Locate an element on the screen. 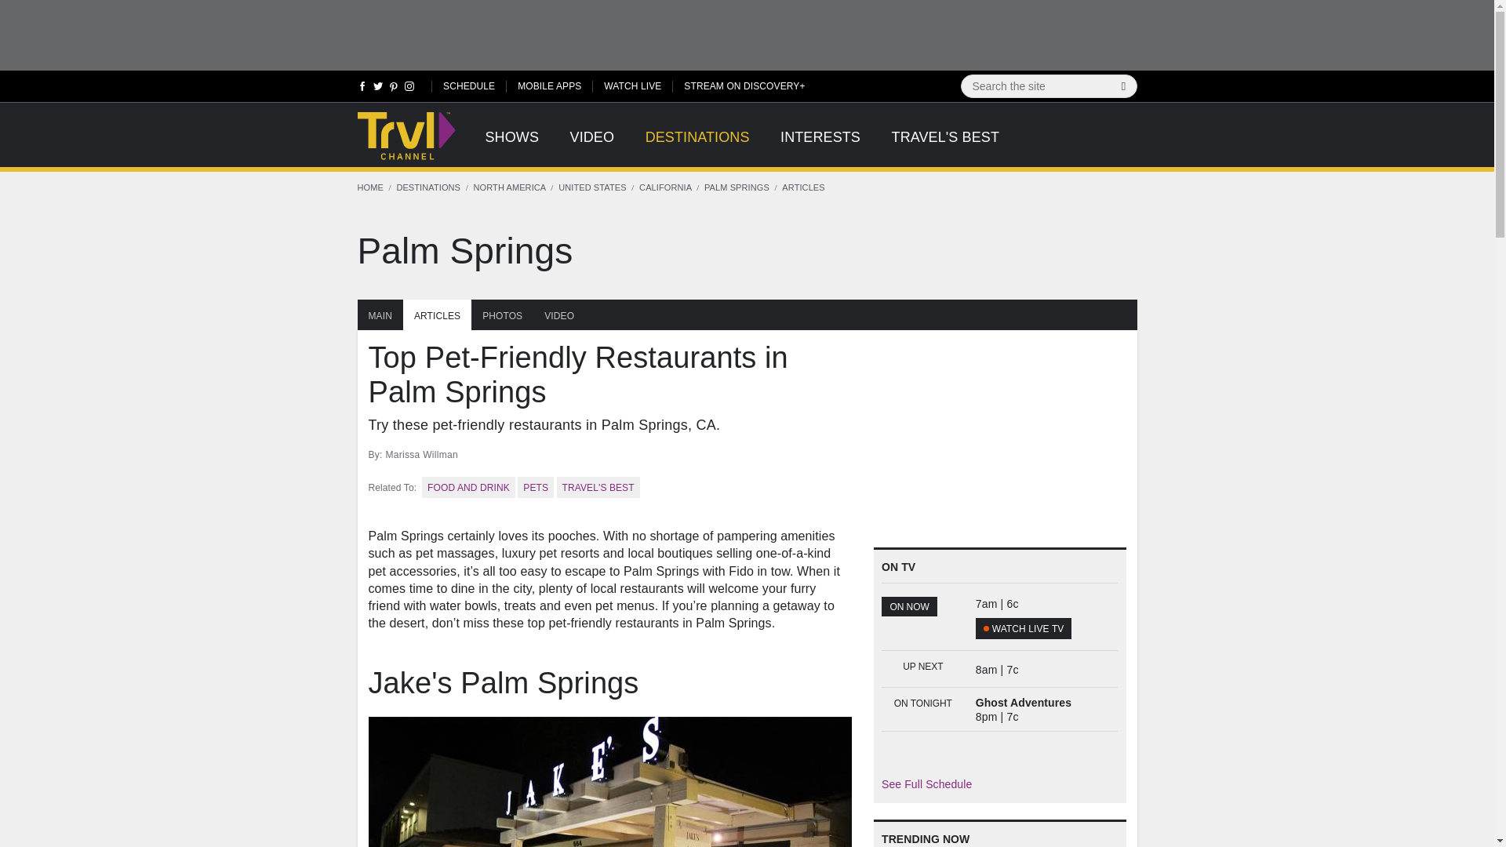 The width and height of the screenshot is (1506, 847). SCHEDULE is located at coordinates (469, 85).